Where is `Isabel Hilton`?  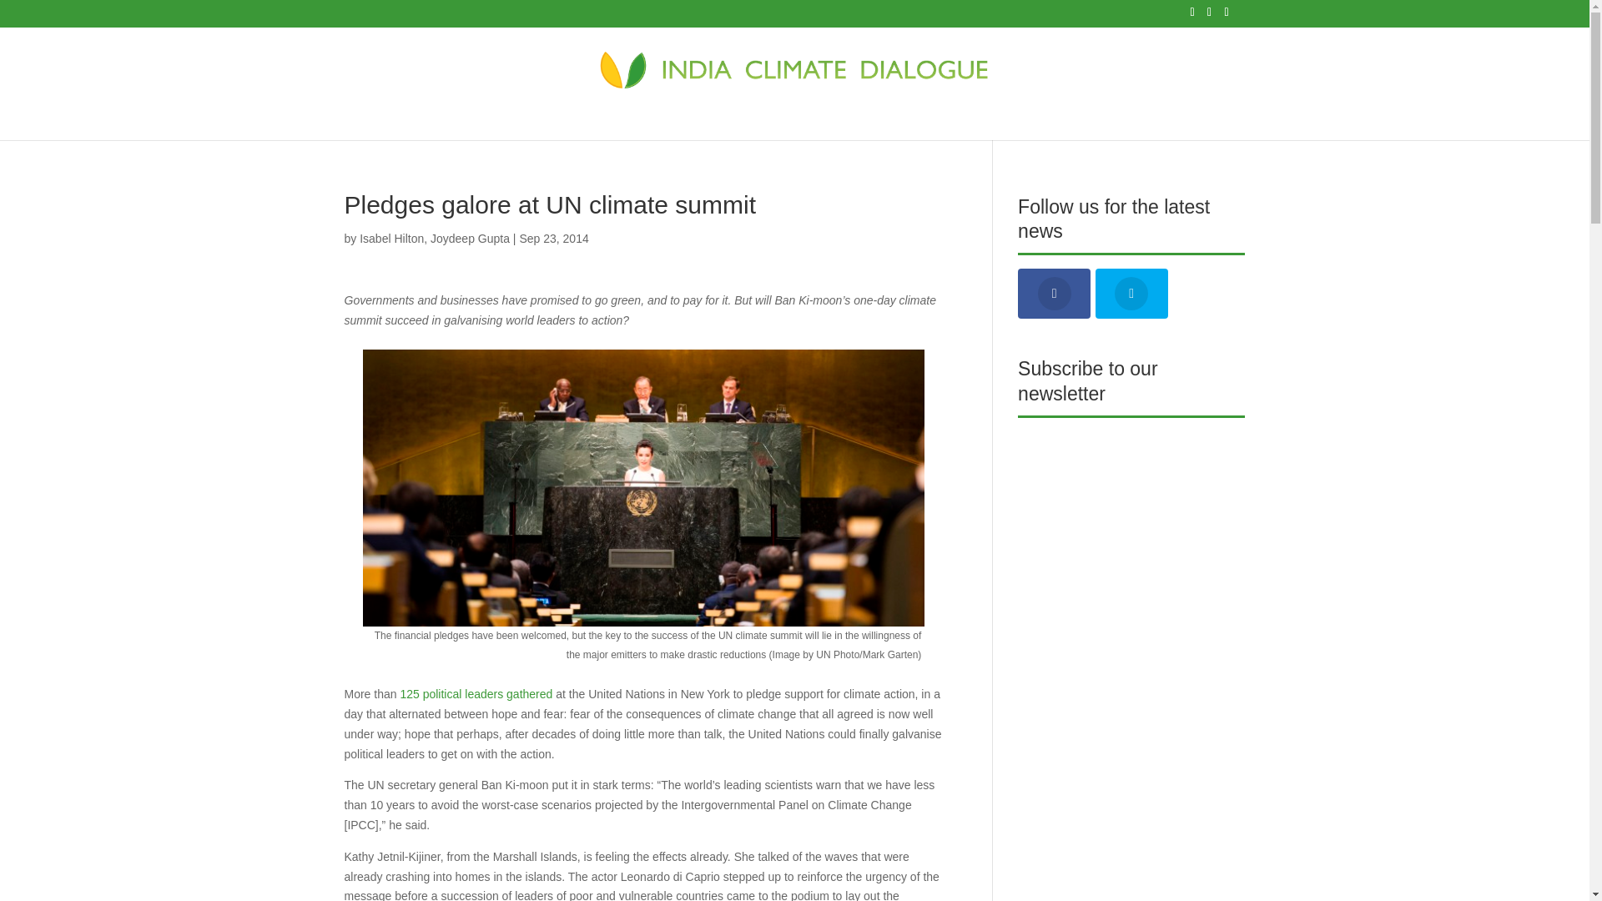
Isabel Hilton is located at coordinates (391, 238).